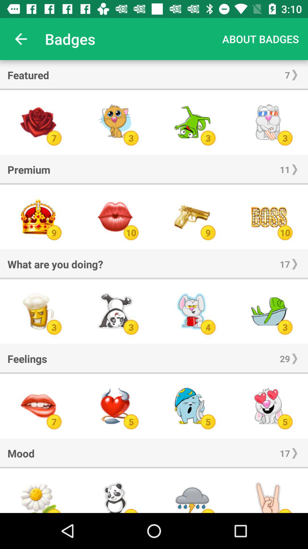 The width and height of the screenshot is (308, 549). Describe the element at coordinates (21, 39) in the screenshot. I see `turn off item to the left of badges app` at that location.